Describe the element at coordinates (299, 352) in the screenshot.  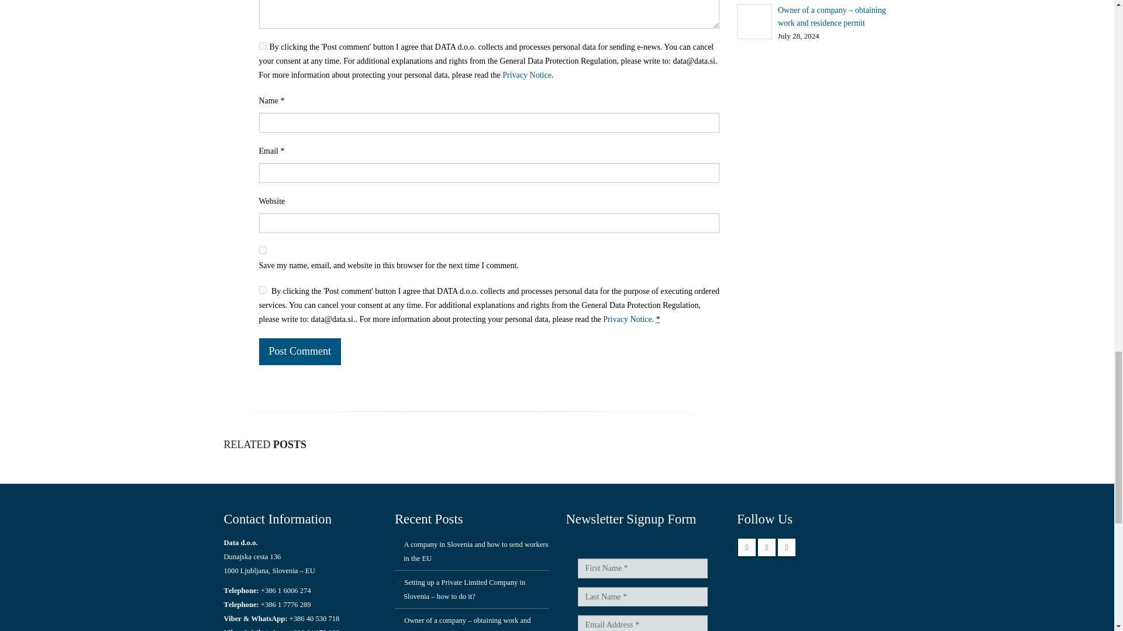
I see `Post Comment` at that location.